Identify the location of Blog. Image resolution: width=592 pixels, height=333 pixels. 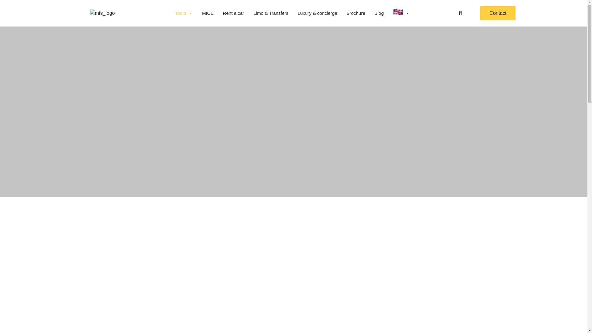
(379, 13).